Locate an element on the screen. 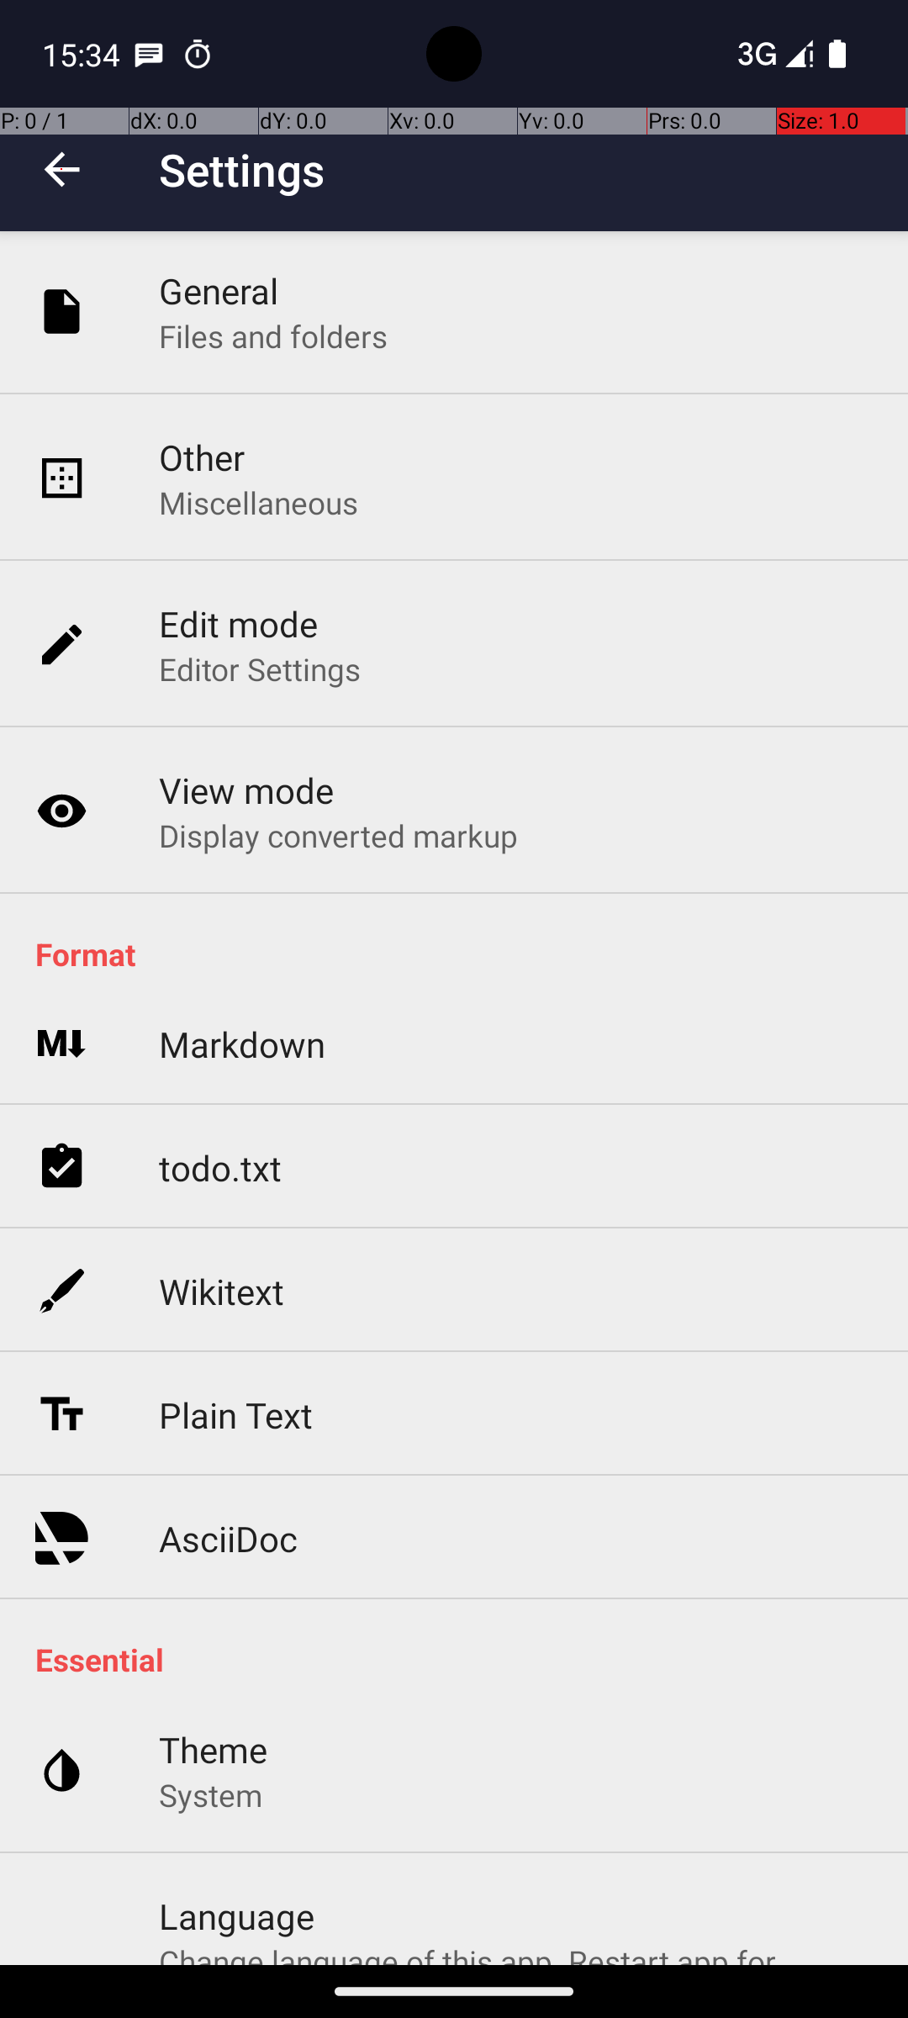 This screenshot has height=2018, width=908. Essential is located at coordinates (462, 1660).